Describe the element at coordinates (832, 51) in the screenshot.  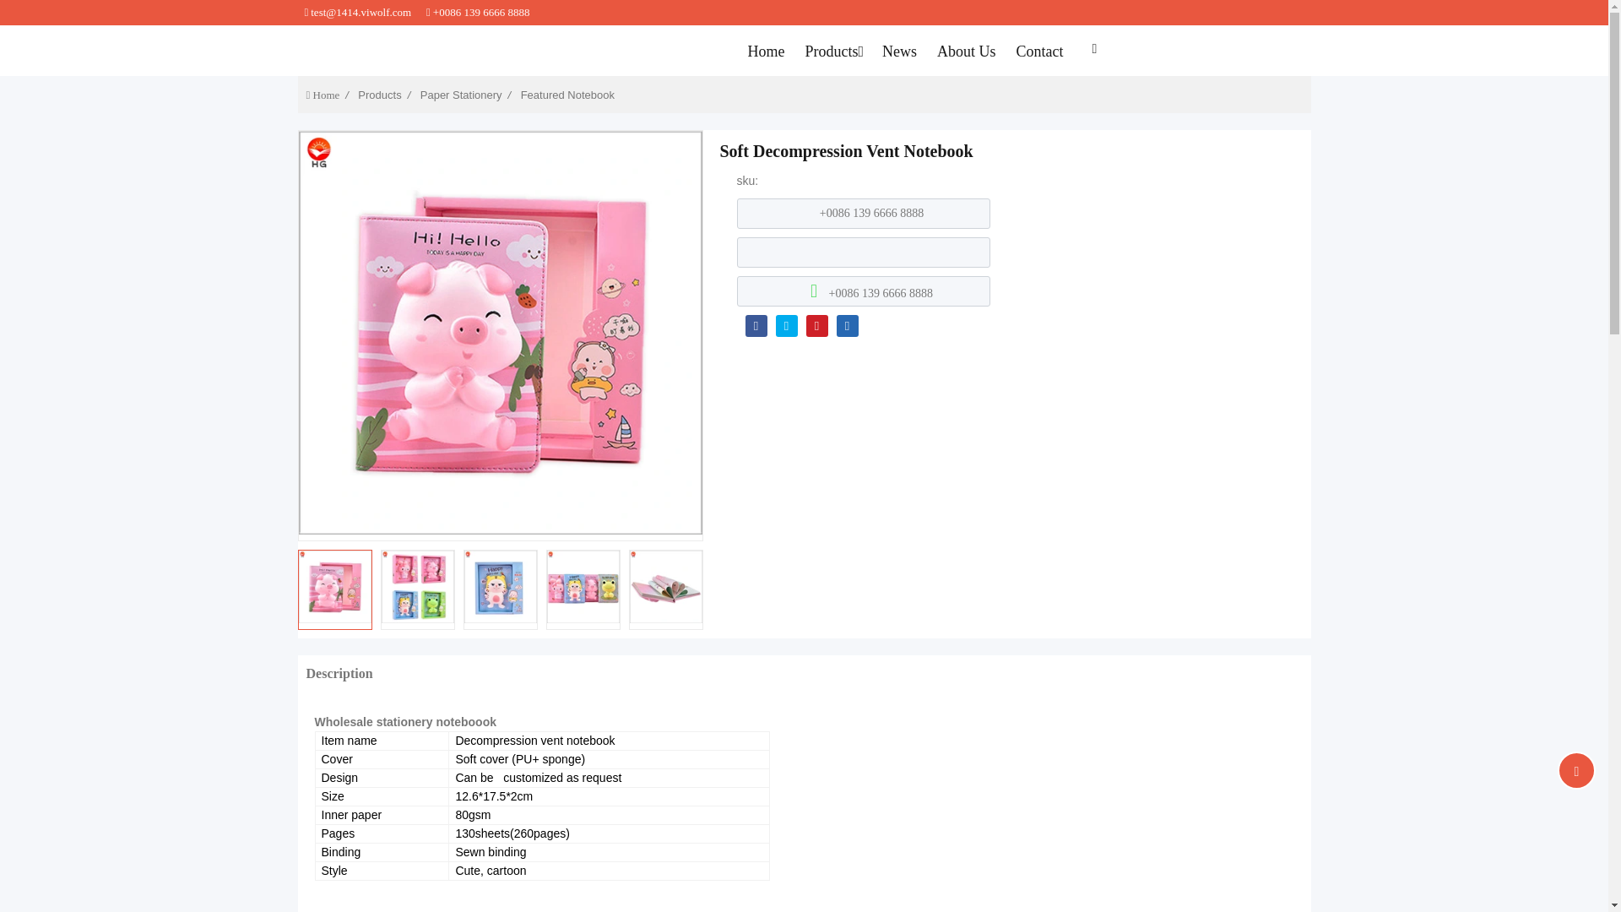
I see `Products` at that location.